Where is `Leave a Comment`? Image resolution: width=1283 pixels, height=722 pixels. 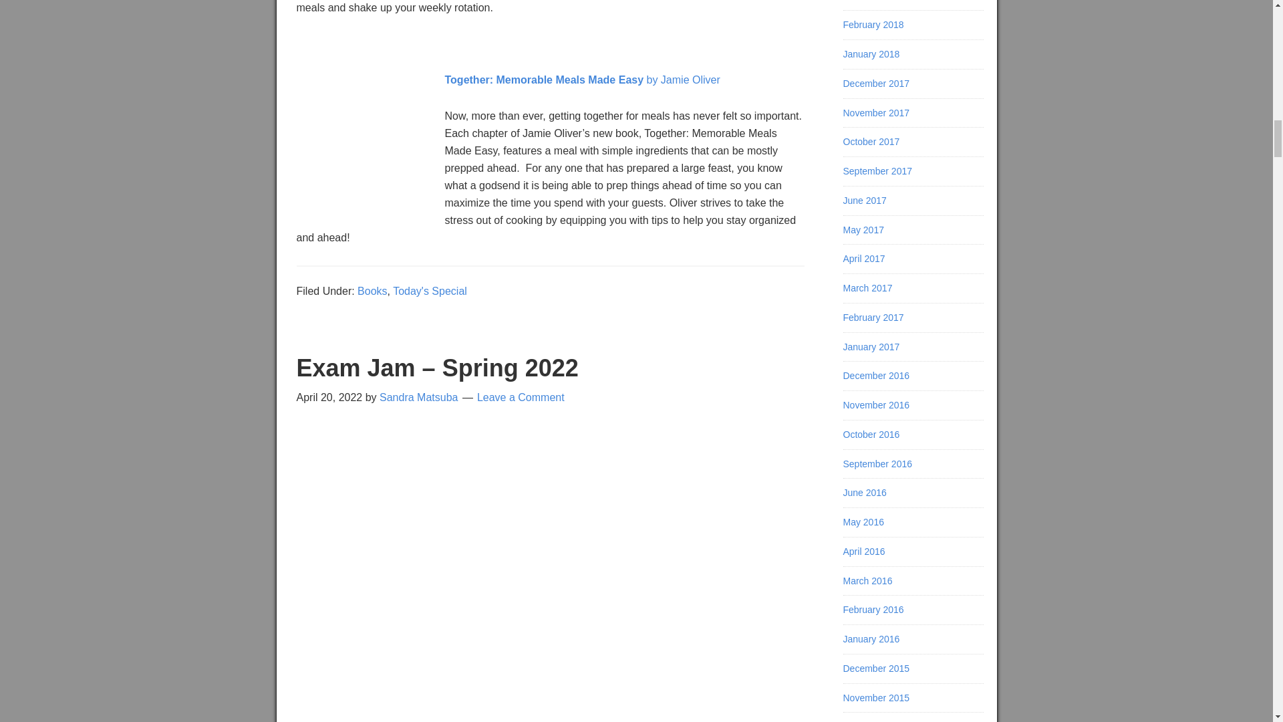 Leave a Comment is located at coordinates (521, 397).